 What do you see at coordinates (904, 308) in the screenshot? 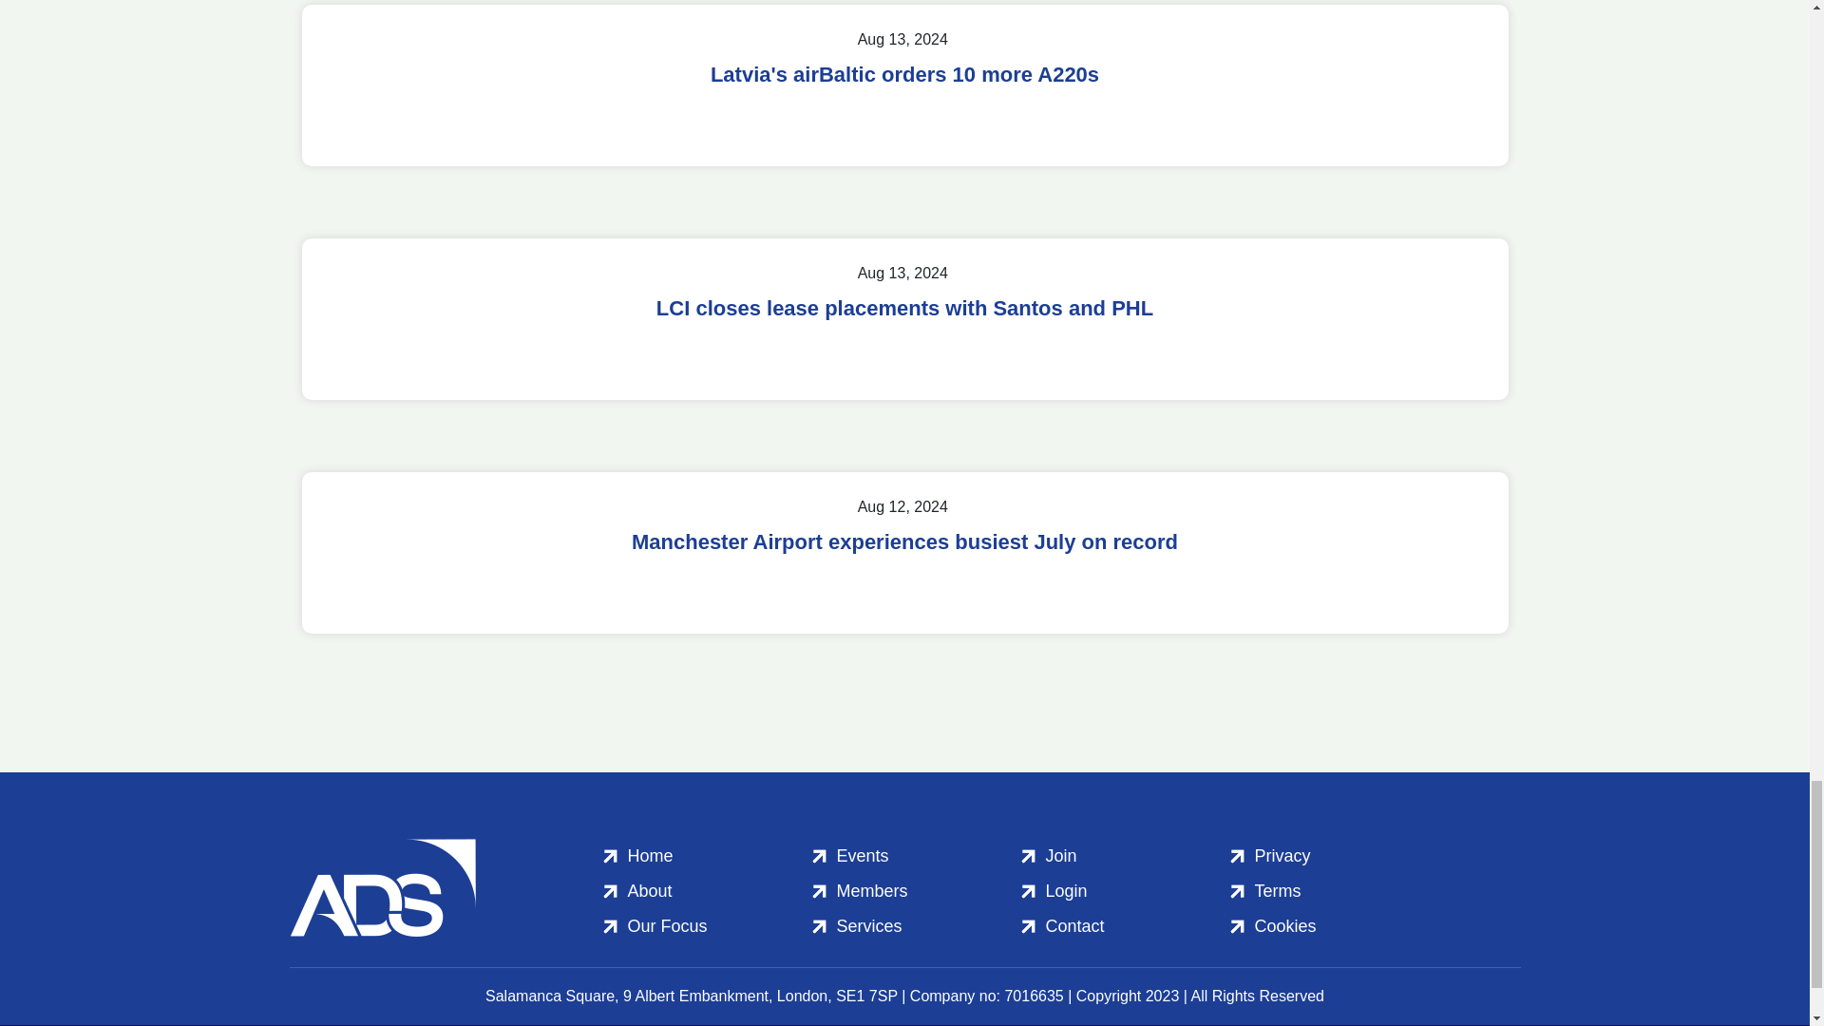
I see `LCI closes lease placements with Santos and PHL` at bounding box center [904, 308].